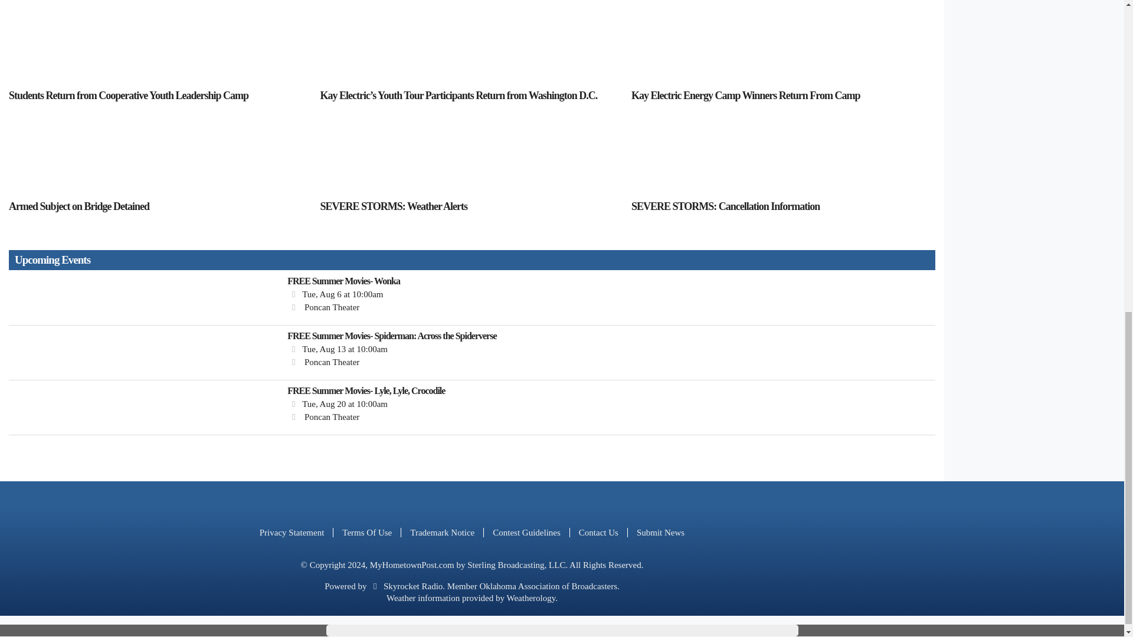 The height and width of the screenshot is (637, 1133). What do you see at coordinates (159, 96) in the screenshot?
I see `Students Return from Cooperative Youth Leadership Camp` at bounding box center [159, 96].